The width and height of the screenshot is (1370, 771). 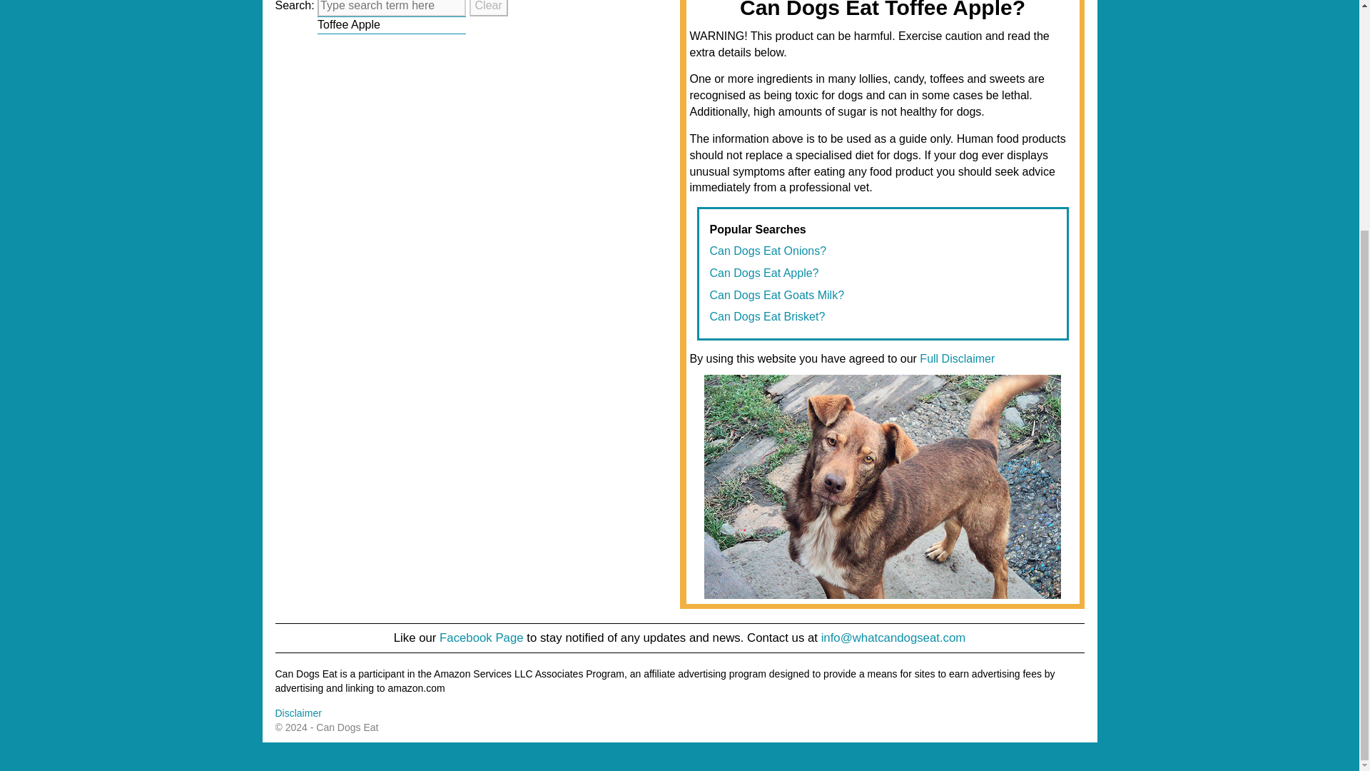 I want to click on Can Dogs Eat Brisket?, so click(x=766, y=317).